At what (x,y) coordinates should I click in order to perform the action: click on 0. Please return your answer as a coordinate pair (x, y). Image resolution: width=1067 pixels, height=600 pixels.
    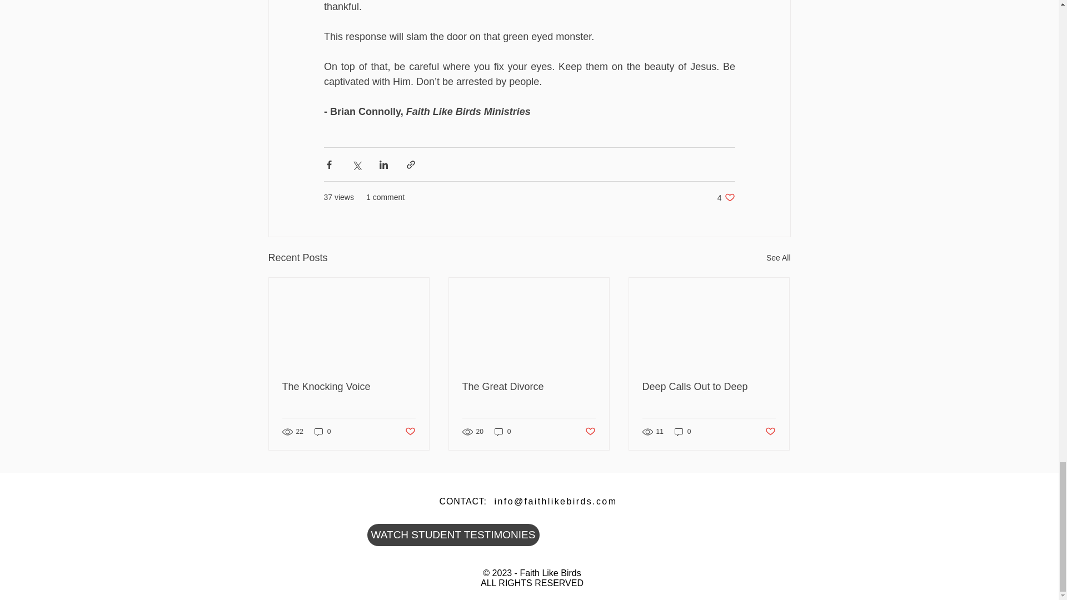
    Looking at the image, I should click on (726, 197).